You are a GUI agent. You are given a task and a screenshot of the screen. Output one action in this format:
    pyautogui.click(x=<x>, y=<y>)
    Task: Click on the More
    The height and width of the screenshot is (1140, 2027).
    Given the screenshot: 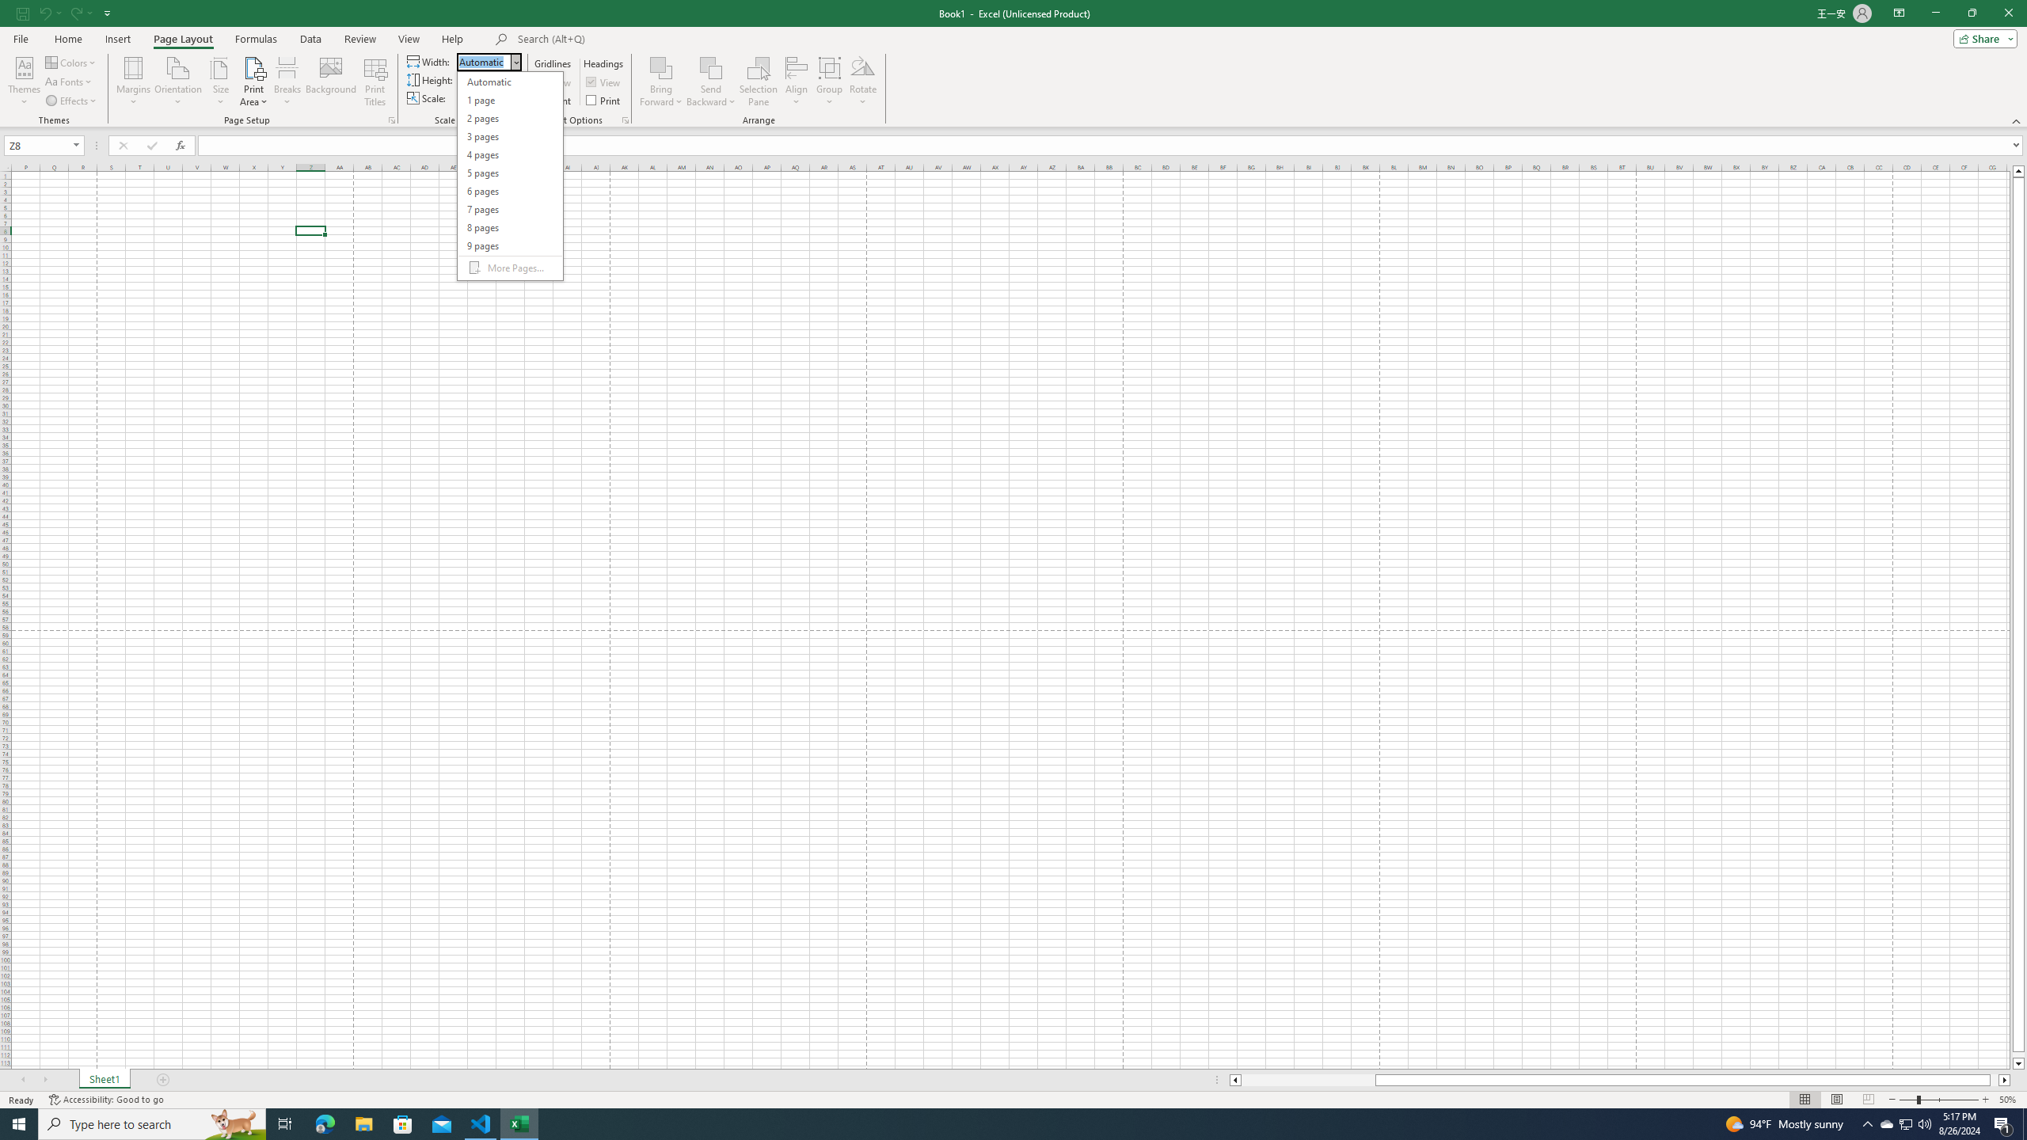 What is the action you would take?
    pyautogui.click(x=502, y=93)
    